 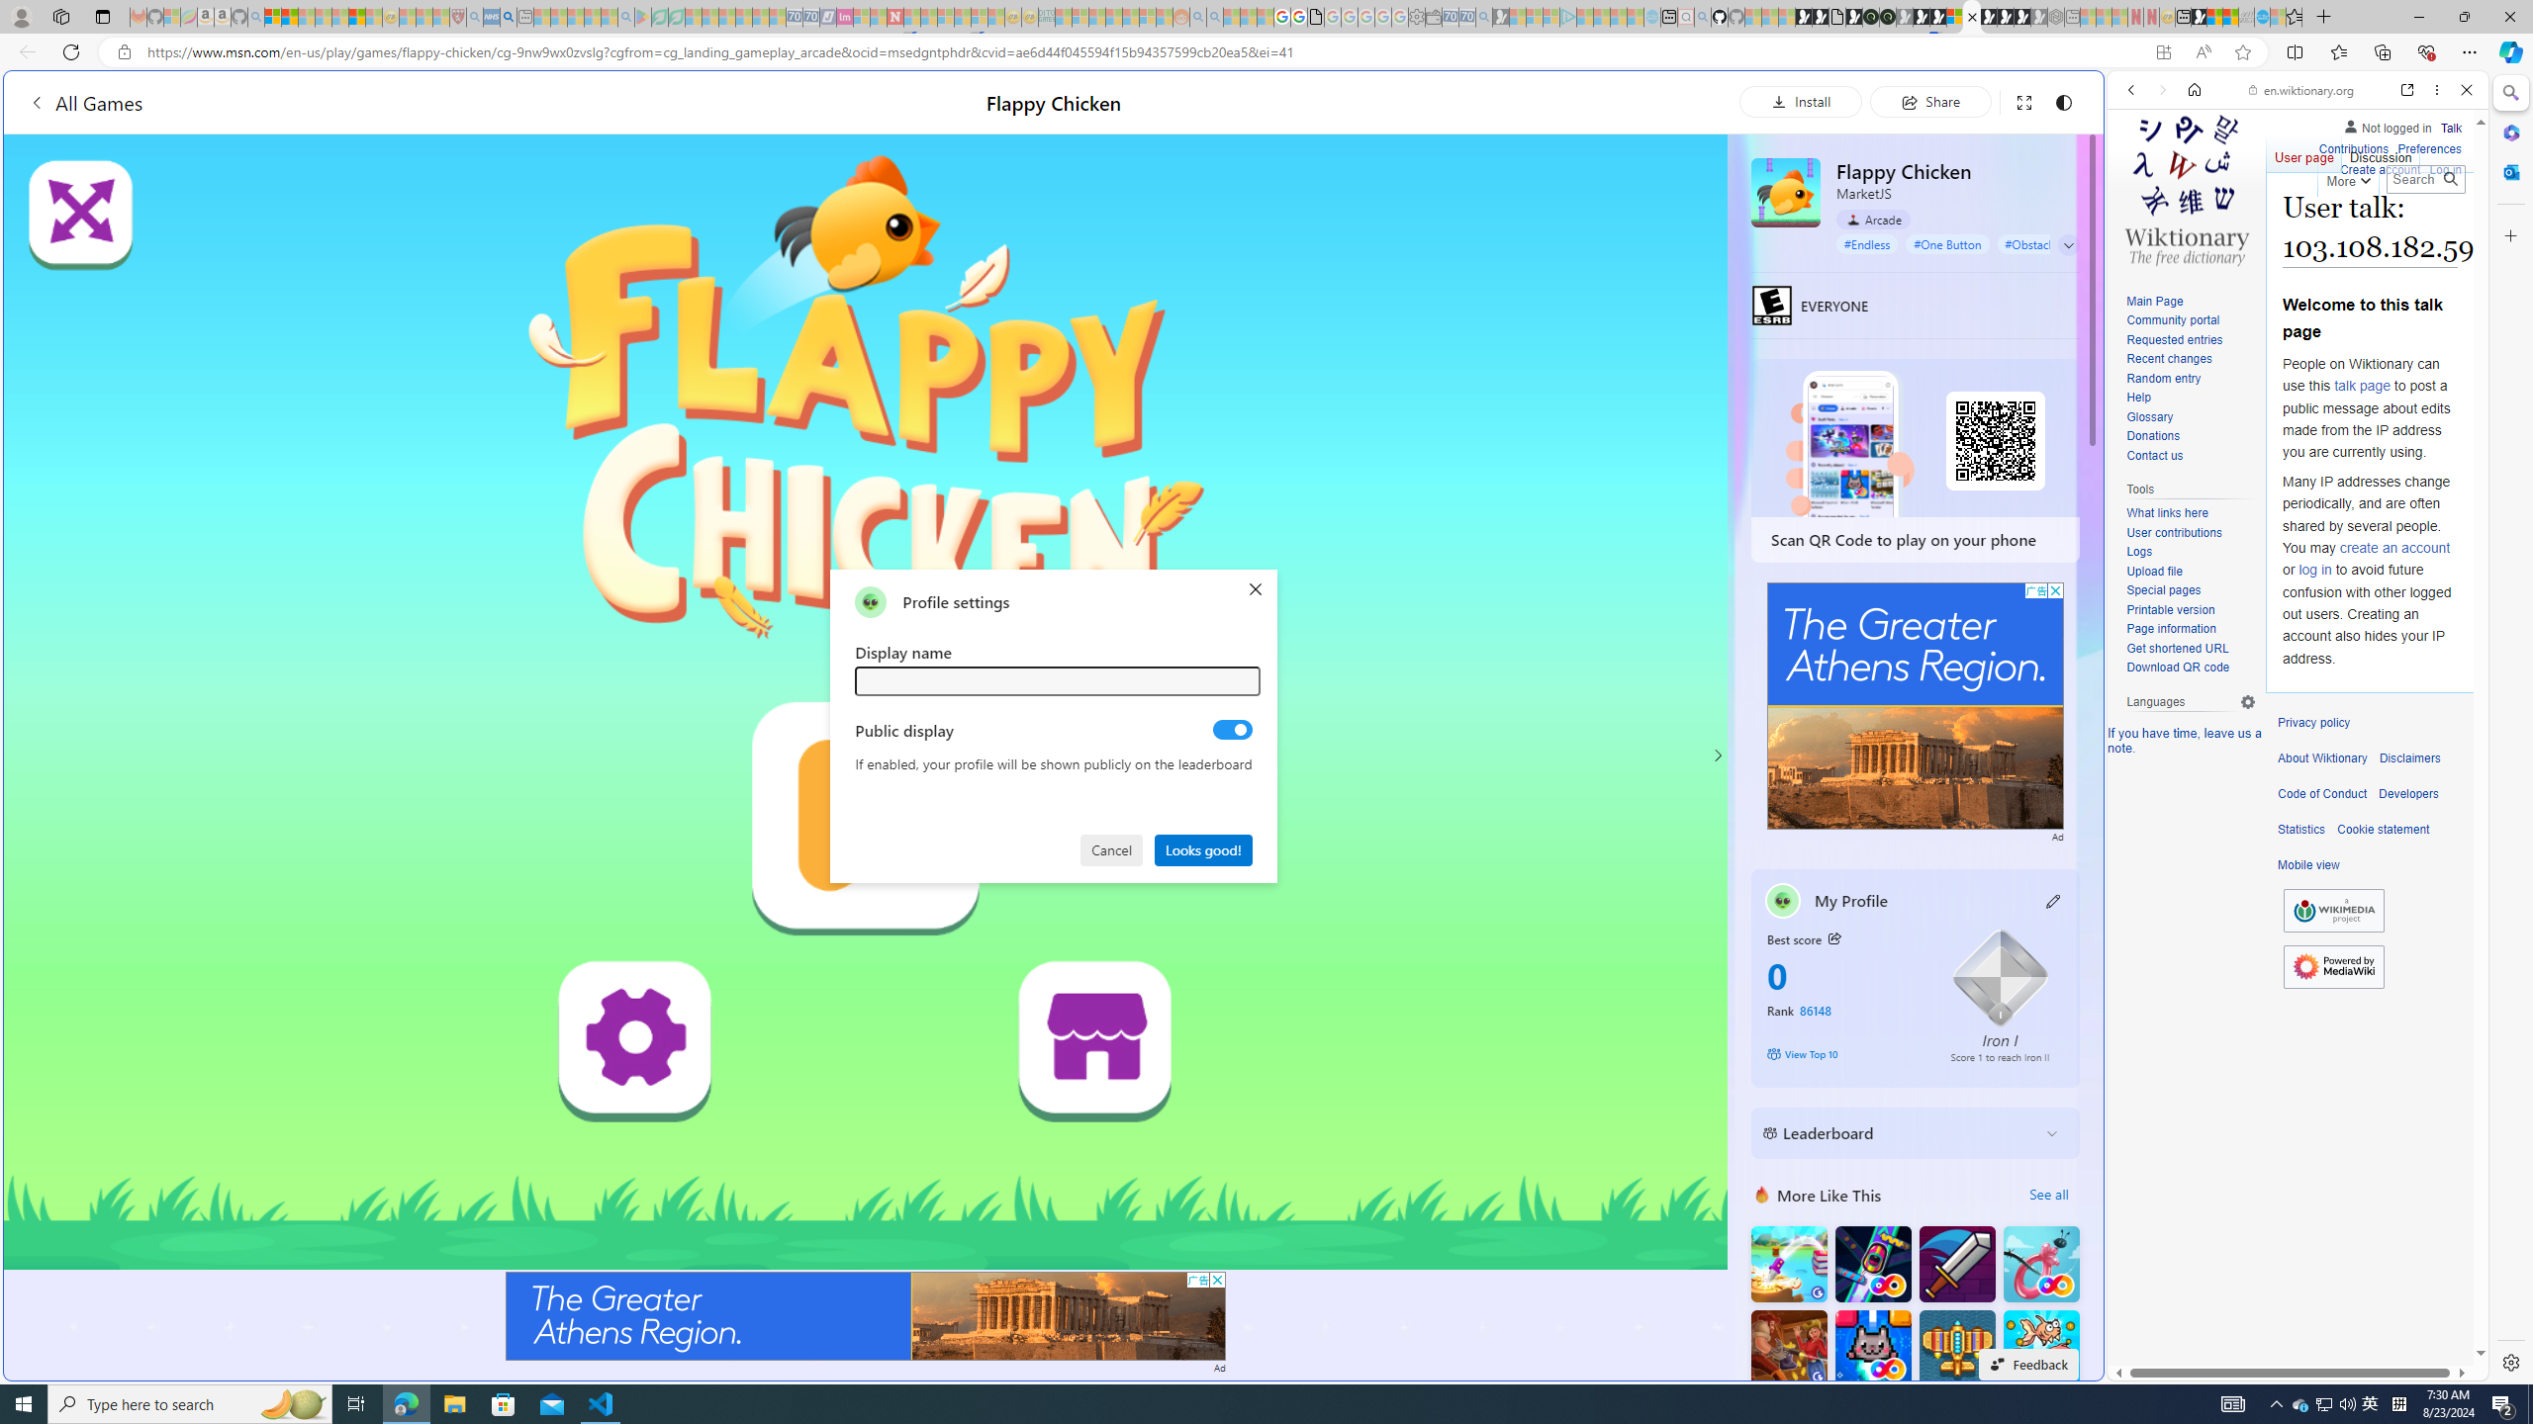 What do you see at coordinates (2313, 723) in the screenshot?
I see `Privacy policy` at bounding box center [2313, 723].